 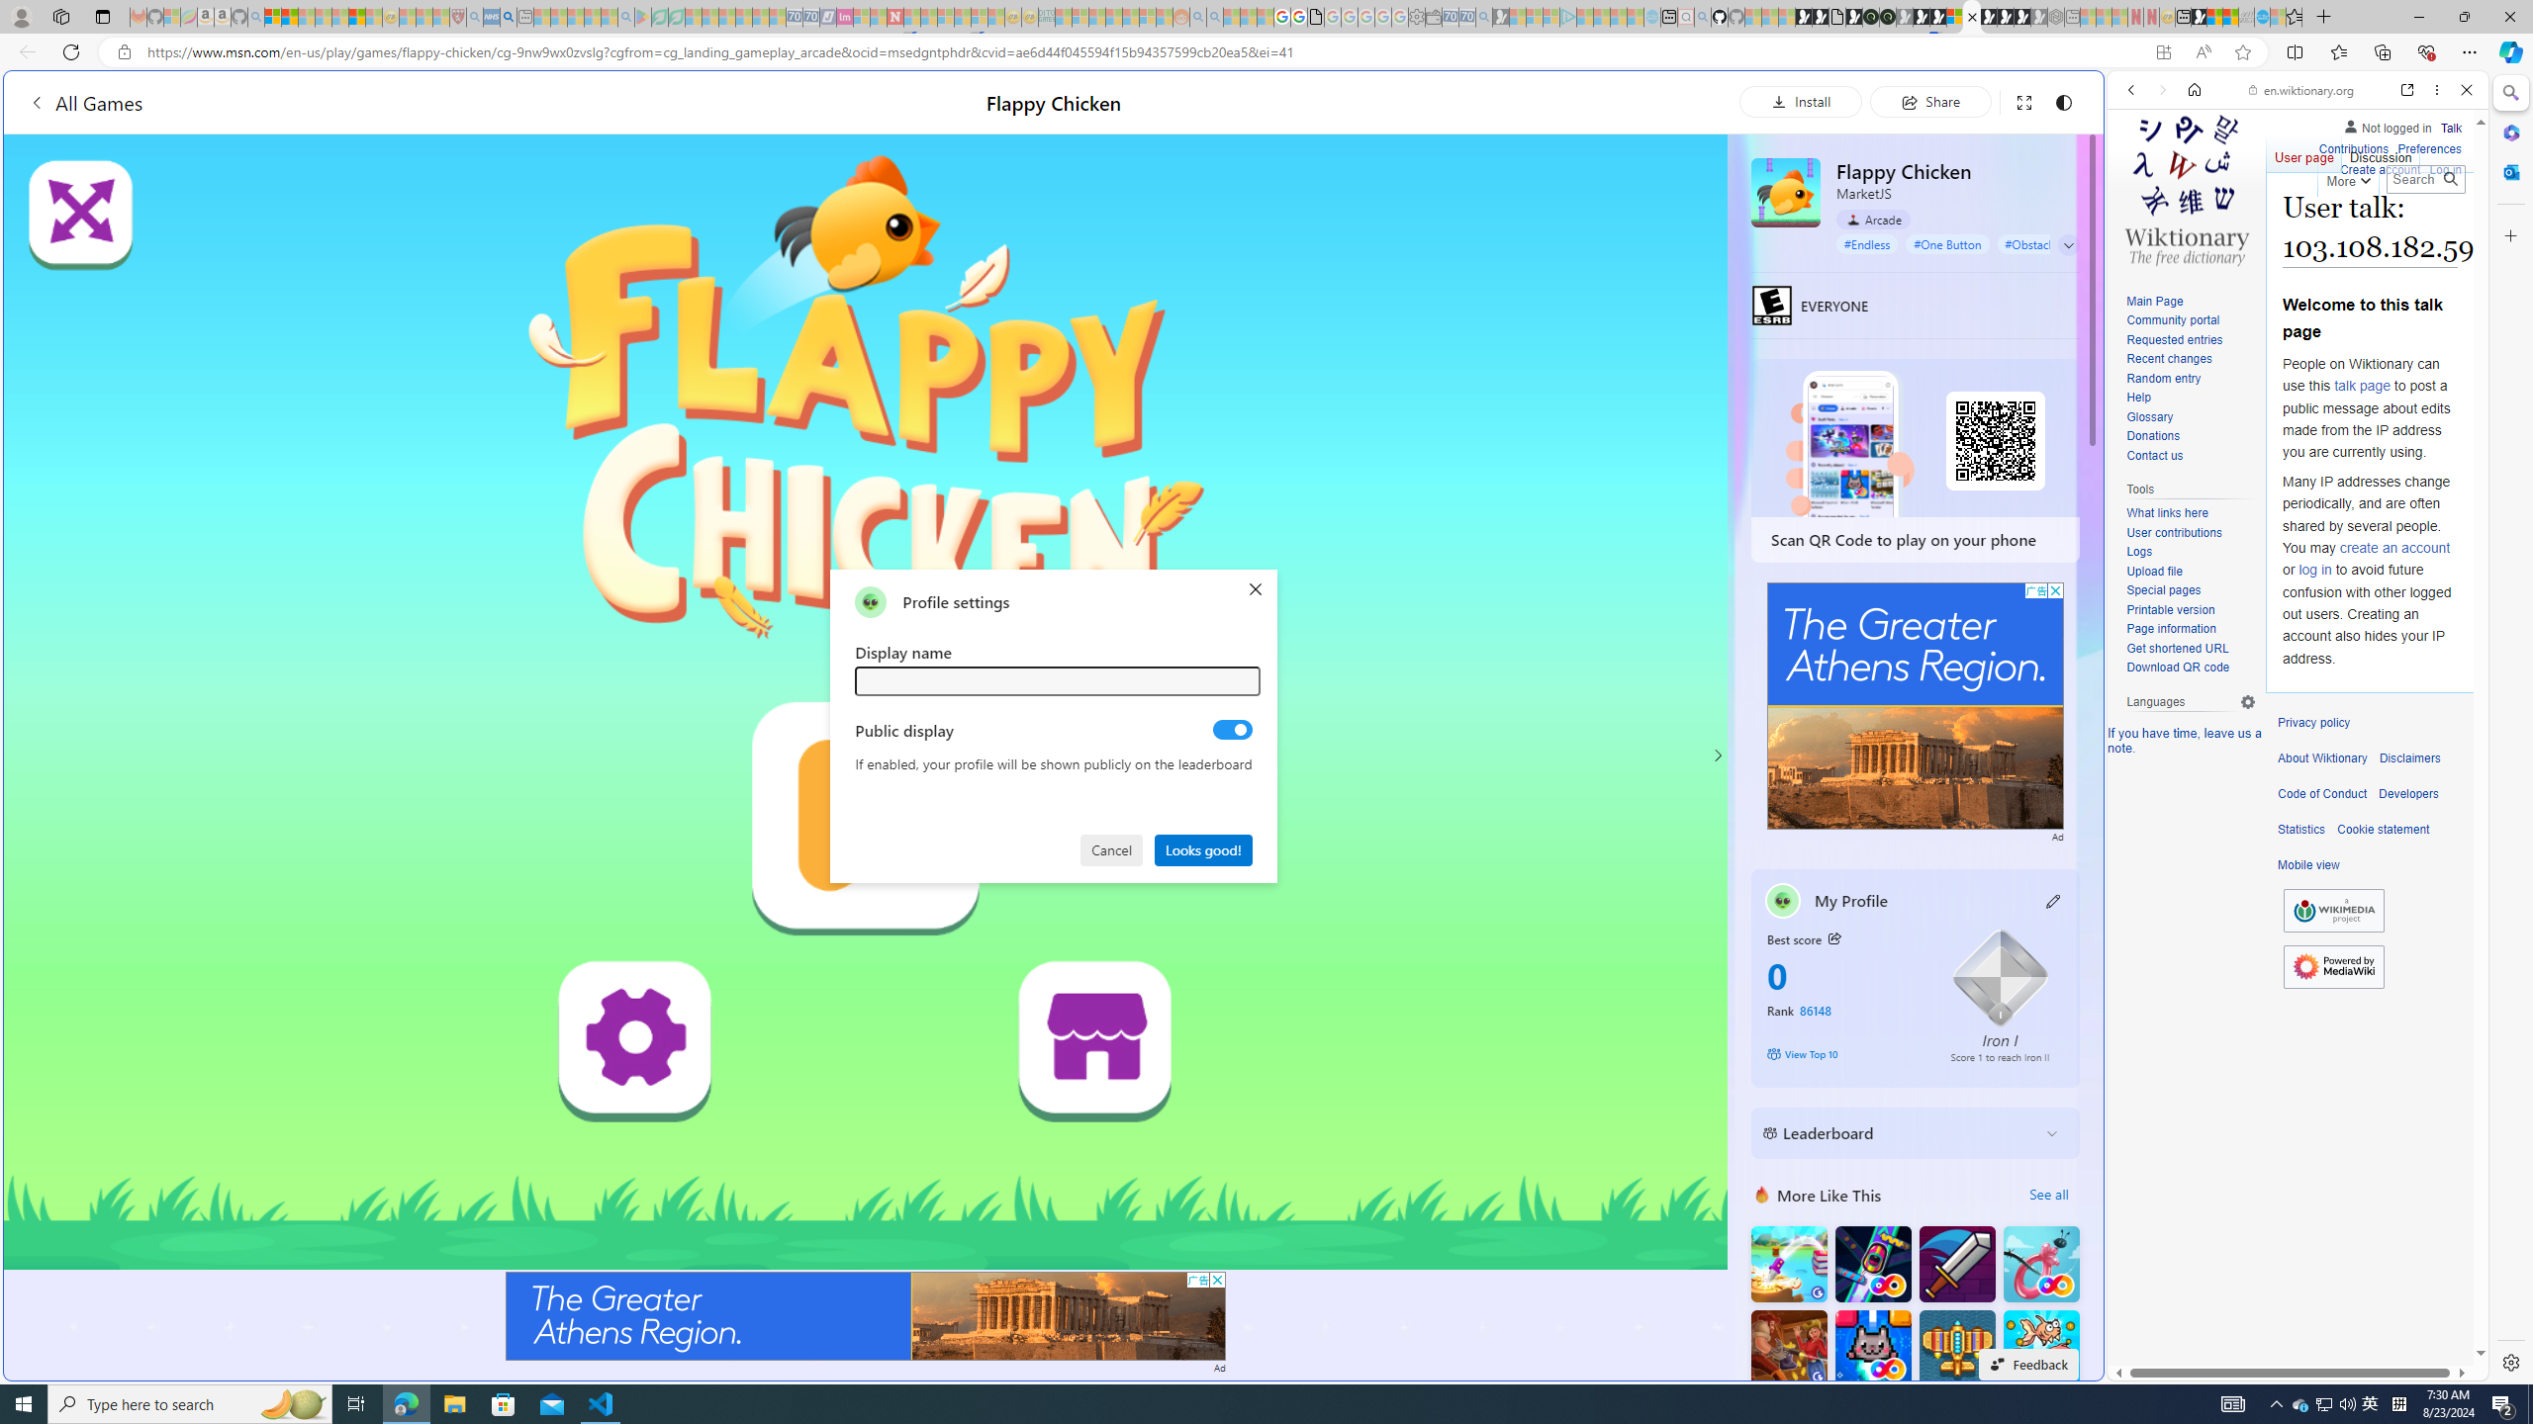 What do you see at coordinates (2313, 723) in the screenshot?
I see `Privacy policy` at bounding box center [2313, 723].